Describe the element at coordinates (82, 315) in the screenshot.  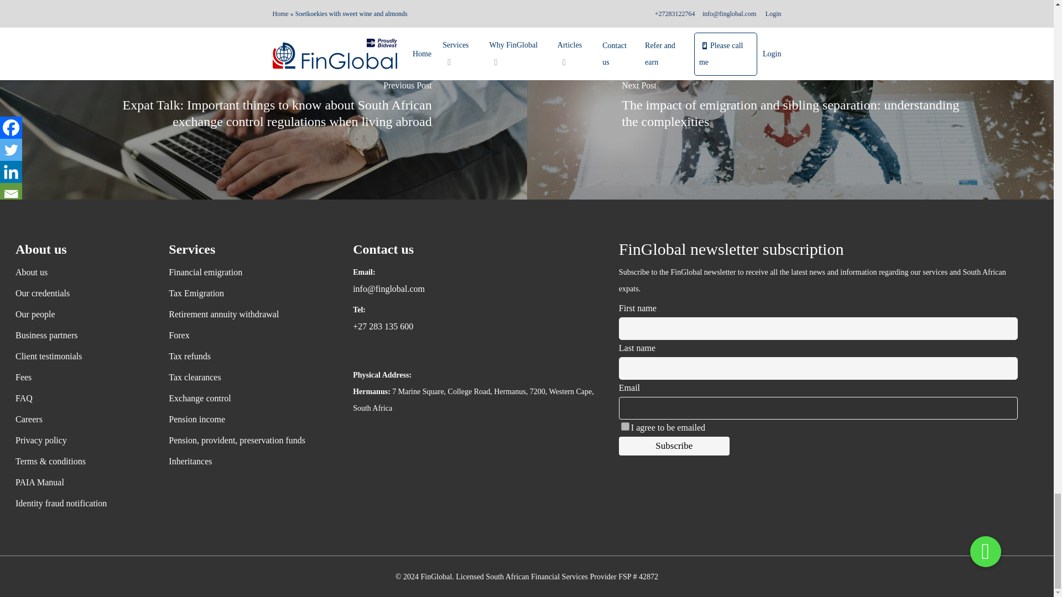
I see `Our People` at that location.